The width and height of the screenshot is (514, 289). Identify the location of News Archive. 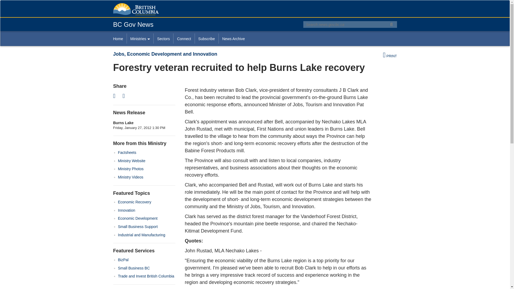
(233, 39).